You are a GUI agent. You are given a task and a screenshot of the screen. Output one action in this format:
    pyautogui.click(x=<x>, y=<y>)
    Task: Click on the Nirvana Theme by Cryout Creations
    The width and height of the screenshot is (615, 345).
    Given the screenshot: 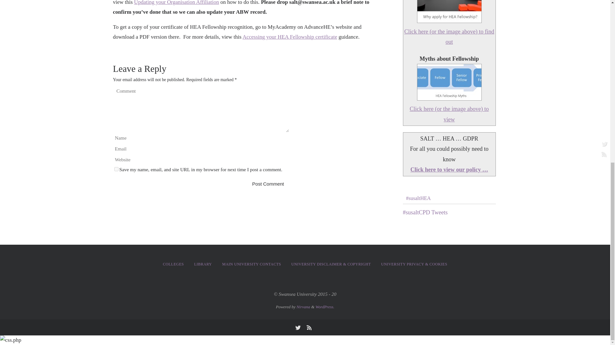 What is the action you would take?
    pyautogui.click(x=303, y=307)
    